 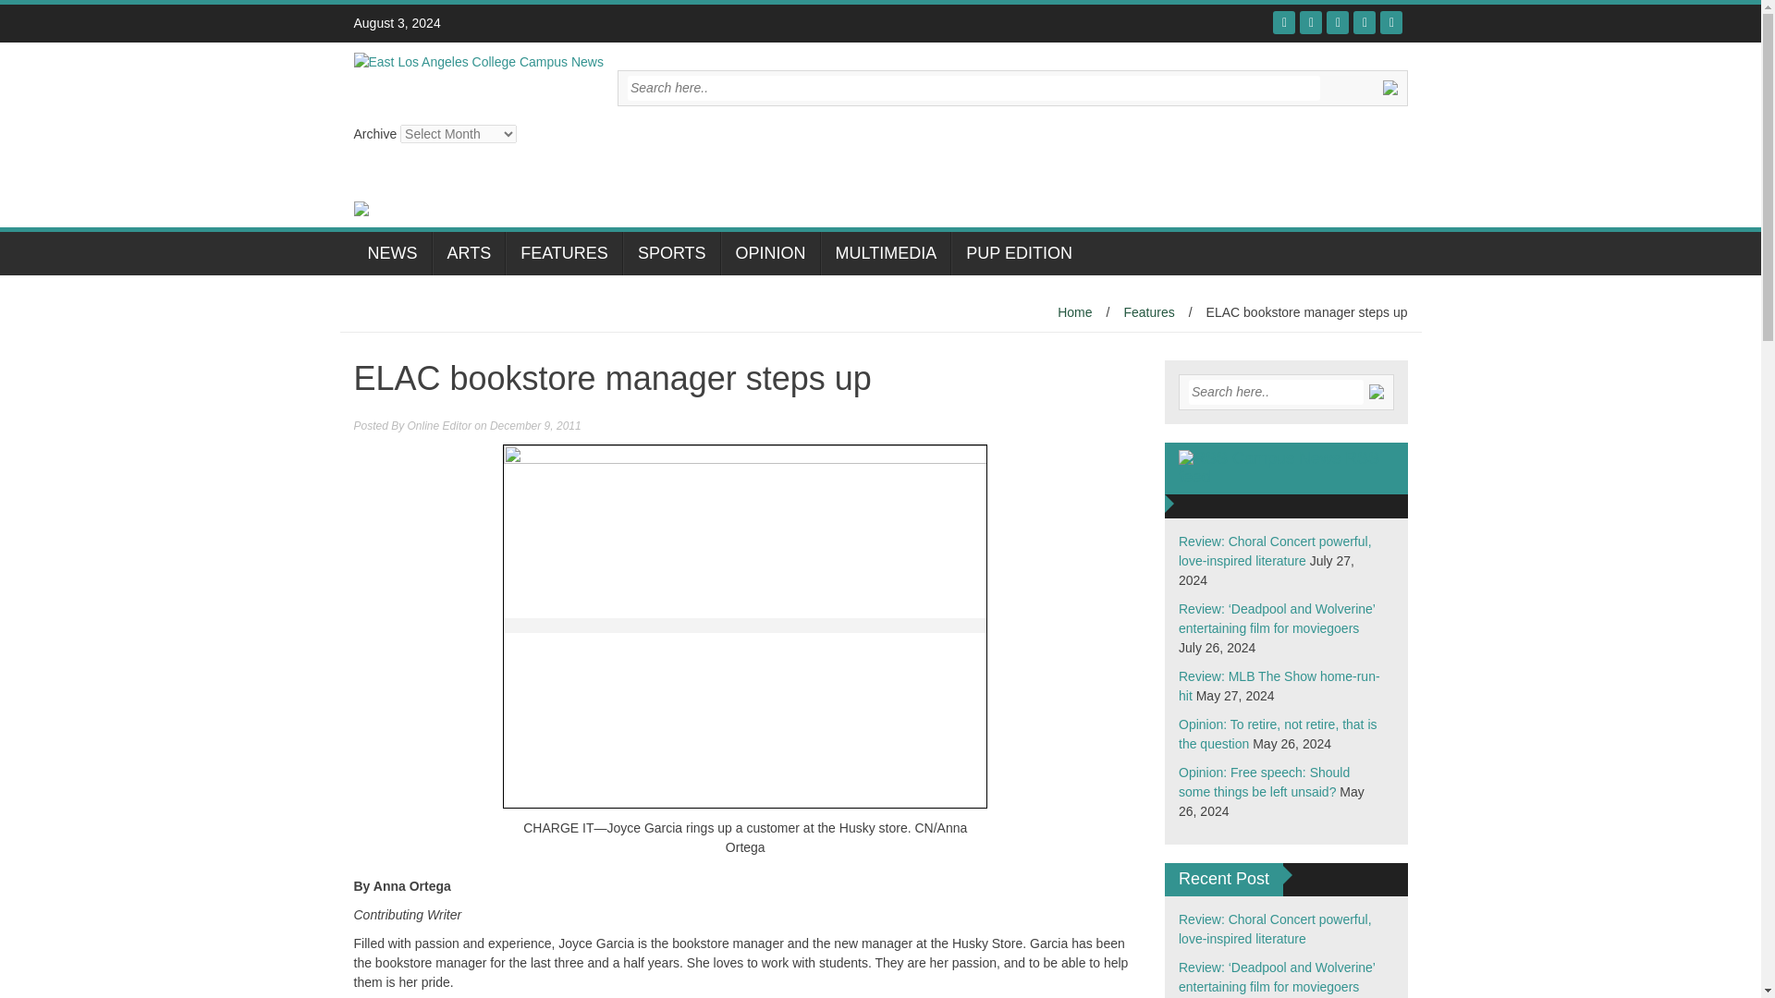 What do you see at coordinates (470, 253) in the screenshot?
I see `ARTS` at bounding box center [470, 253].